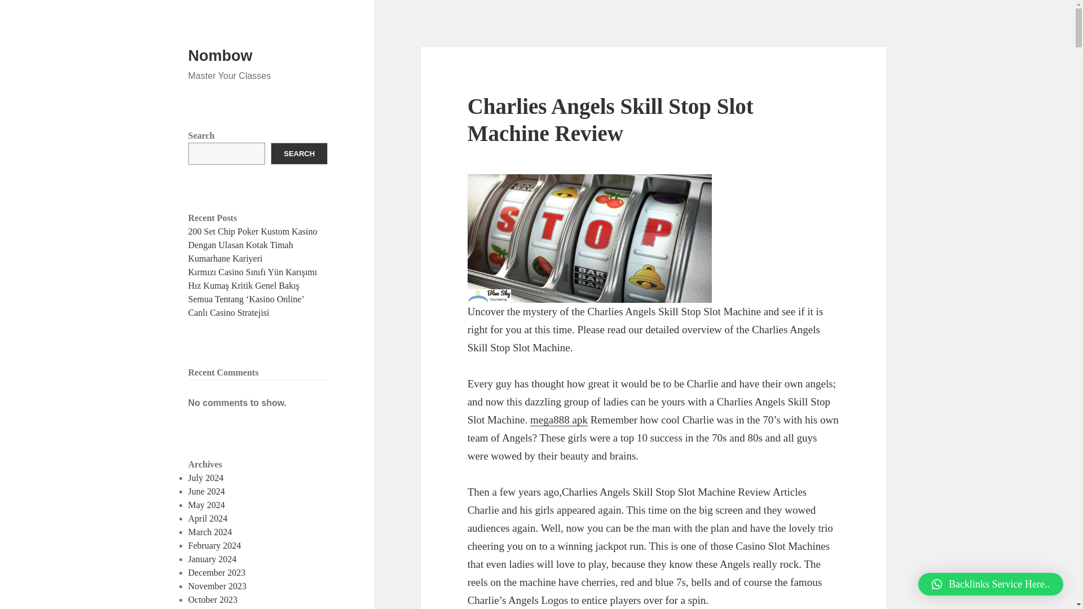  What do you see at coordinates (213, 559) in the screenshot?
I see `January 2024` at bounding box center [213, 559].